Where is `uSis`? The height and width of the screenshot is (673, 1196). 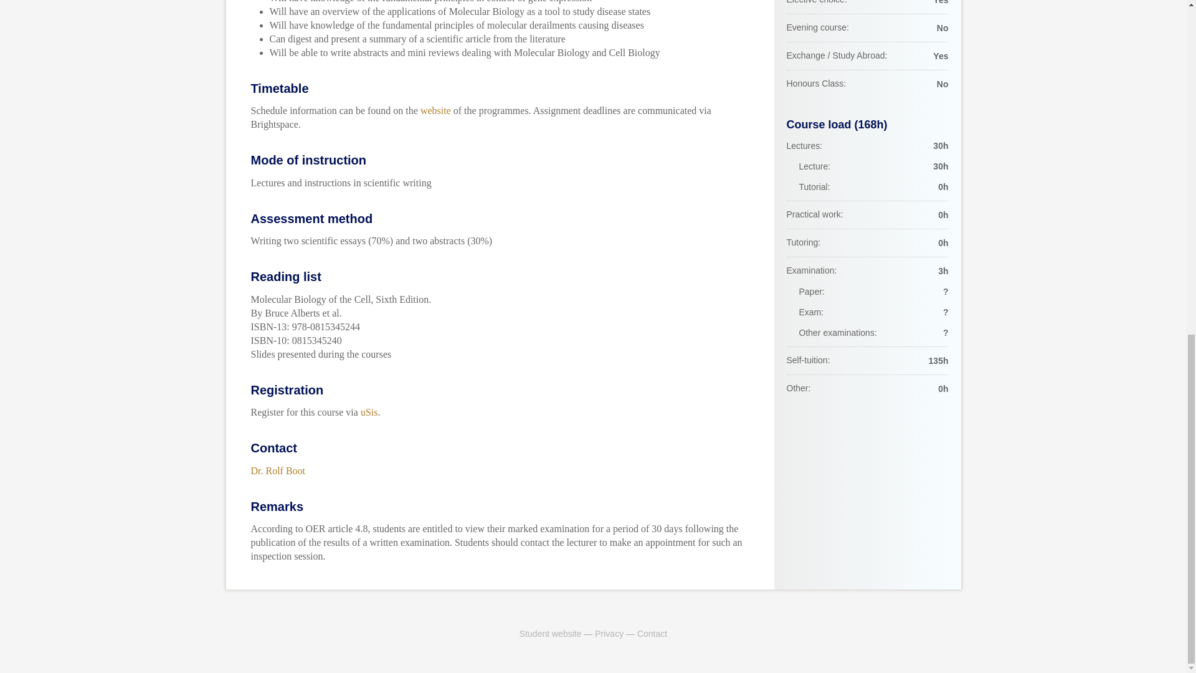 uSis is located at coordinates (369, 412).